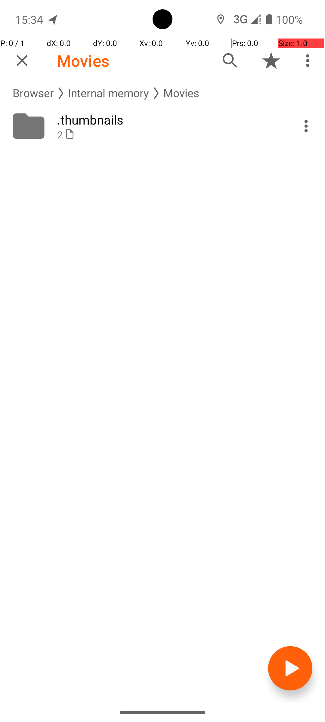  I want to click on Internal memory, so click(109, 93).